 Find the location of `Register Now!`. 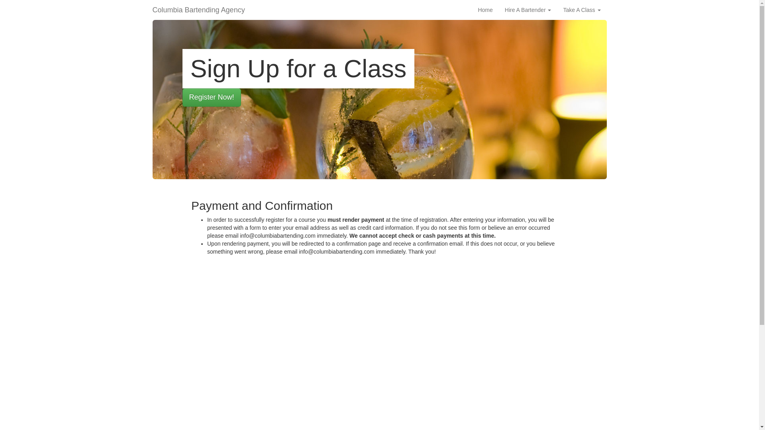

Register Now! is located at coordinates (212, 97).